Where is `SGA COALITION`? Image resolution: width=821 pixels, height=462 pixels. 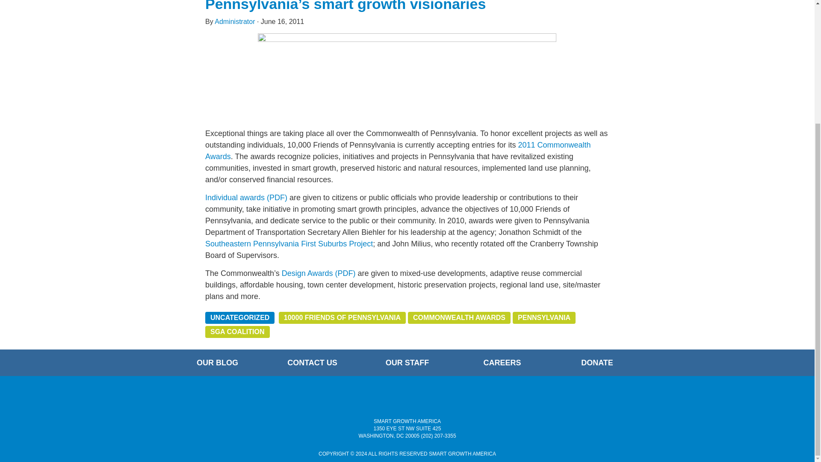
SGA COALITION is located at coordinates (238, 332).